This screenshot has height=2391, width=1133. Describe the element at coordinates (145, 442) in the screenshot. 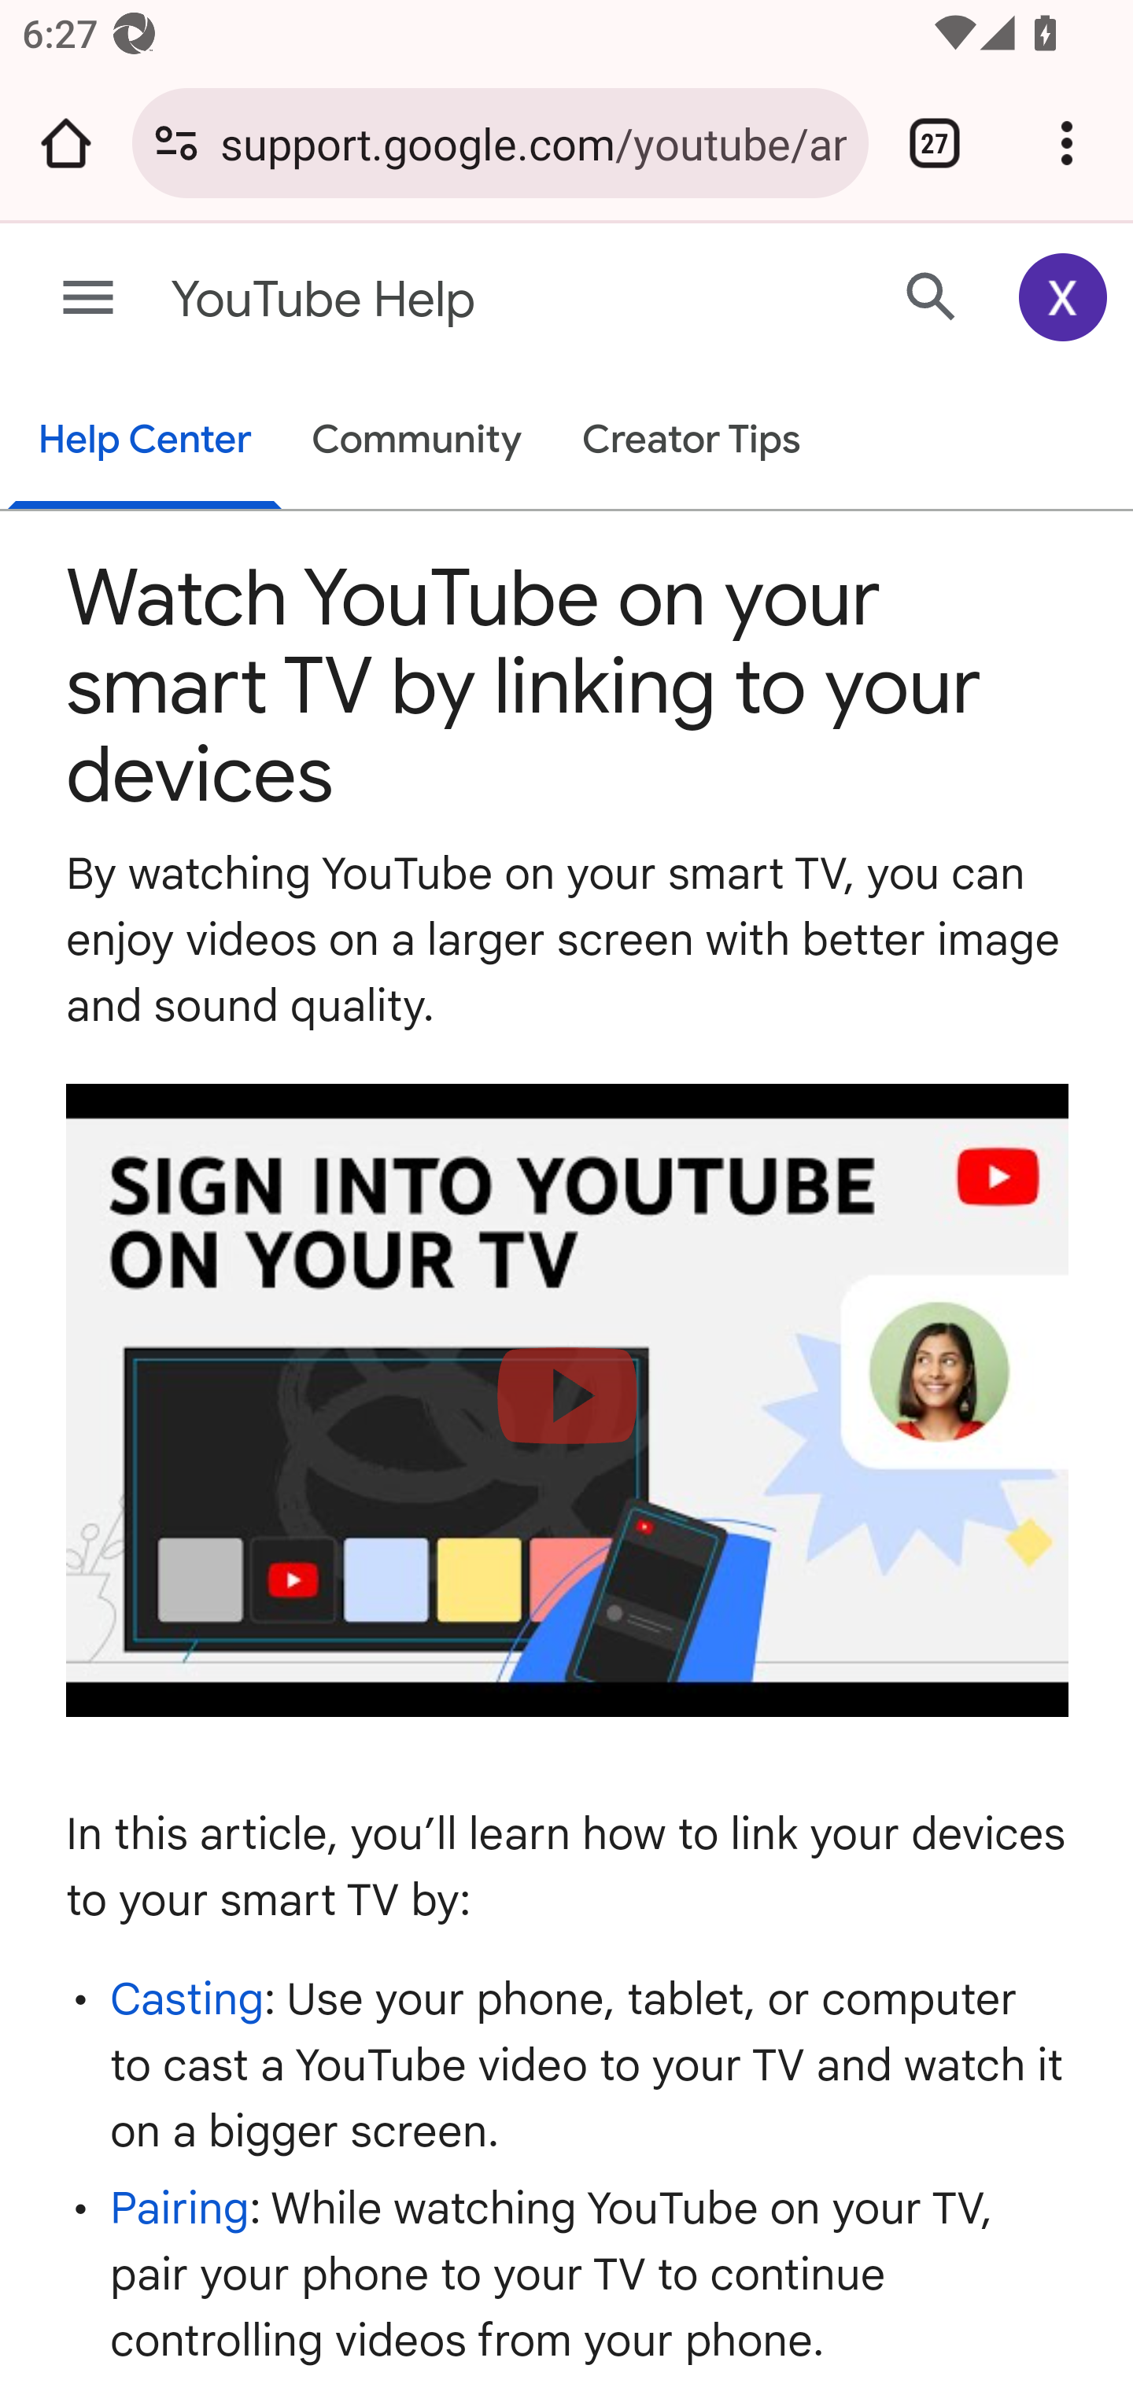

I see `Help Center` at that location.